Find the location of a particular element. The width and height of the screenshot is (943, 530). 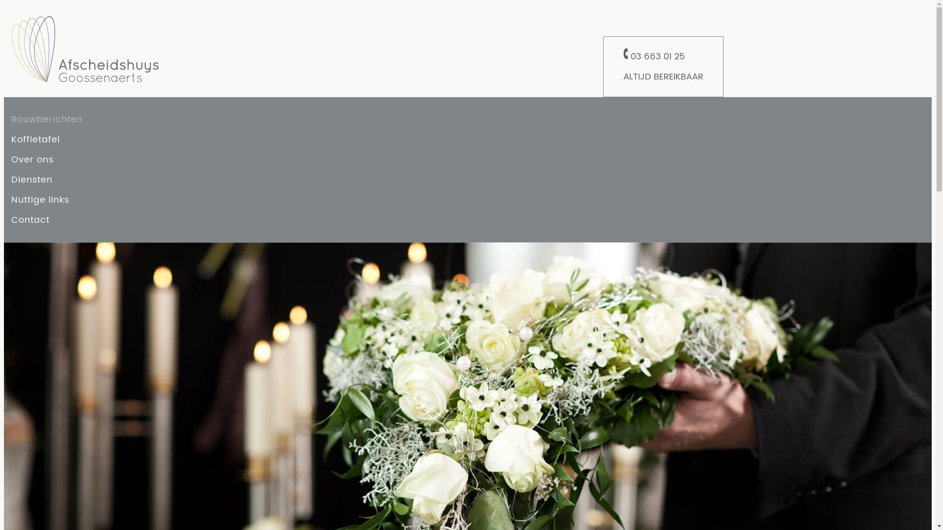

03 663 01 25
ALTIJD BEREIKBAAR is located at coordinates (663, 67).